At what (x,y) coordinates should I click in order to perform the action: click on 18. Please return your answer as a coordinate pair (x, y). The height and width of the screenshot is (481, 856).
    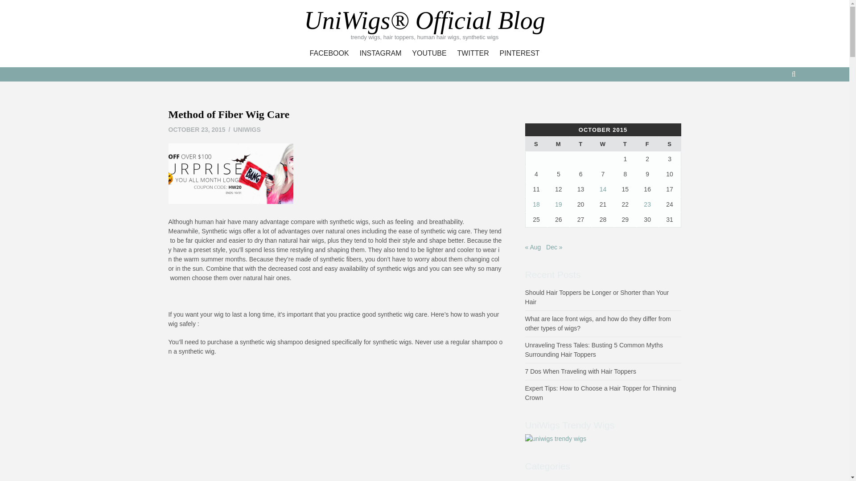
    Looking at the image, I should click on (536, 204).